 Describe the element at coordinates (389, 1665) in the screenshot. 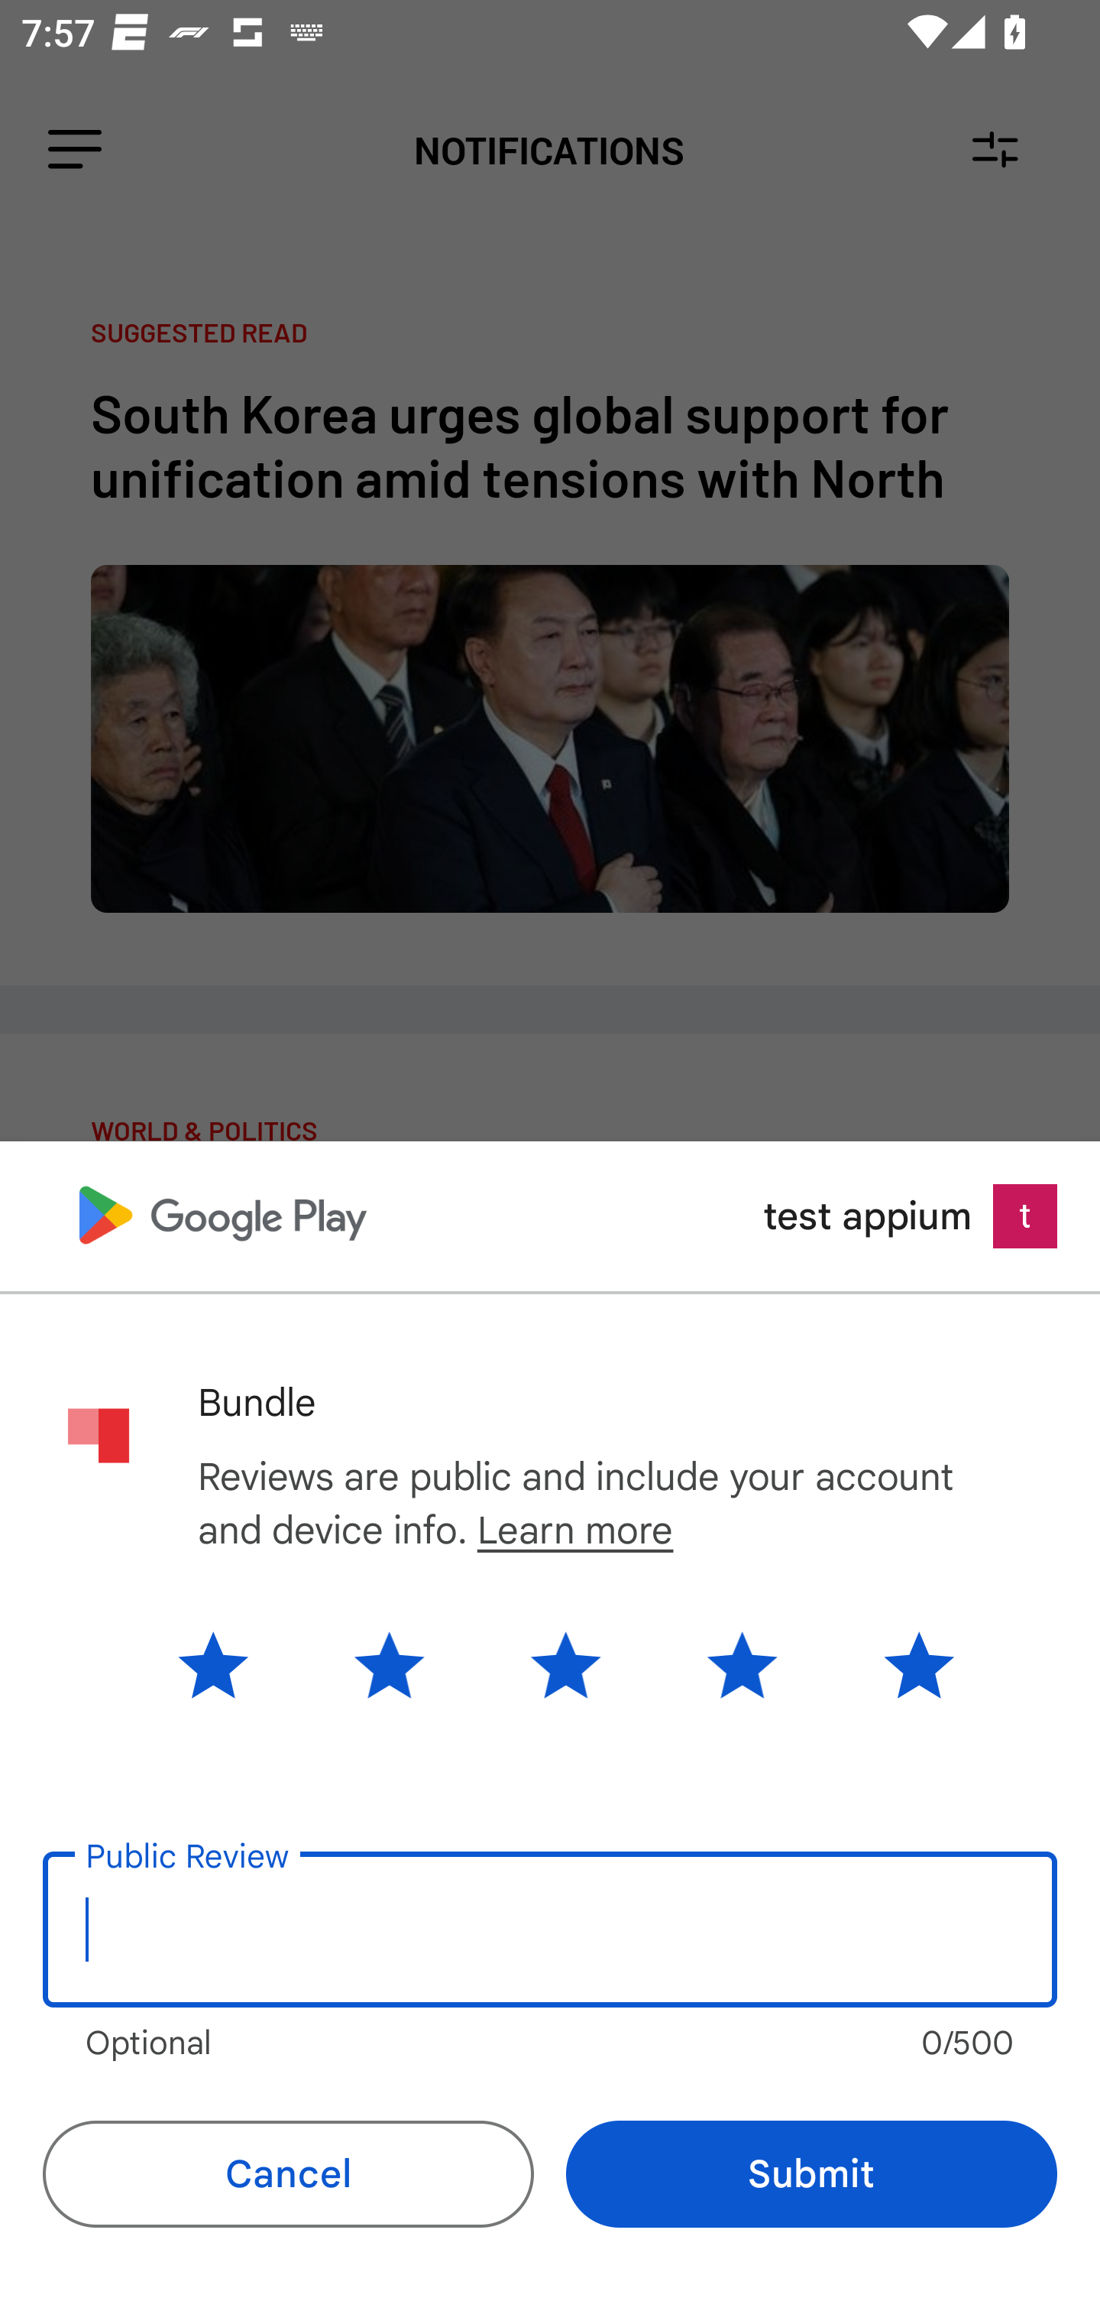

I see `Second star selected` at that location.